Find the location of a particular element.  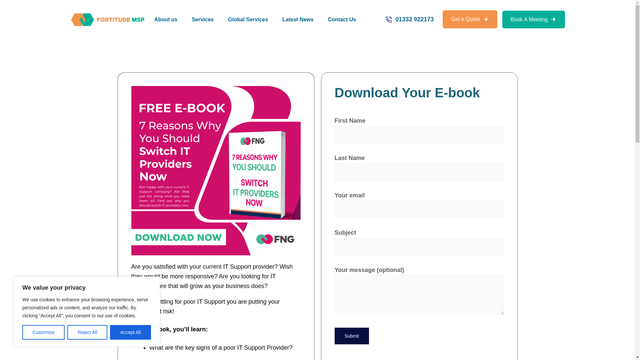

01332 922173 is located at coordinates (415, 19).